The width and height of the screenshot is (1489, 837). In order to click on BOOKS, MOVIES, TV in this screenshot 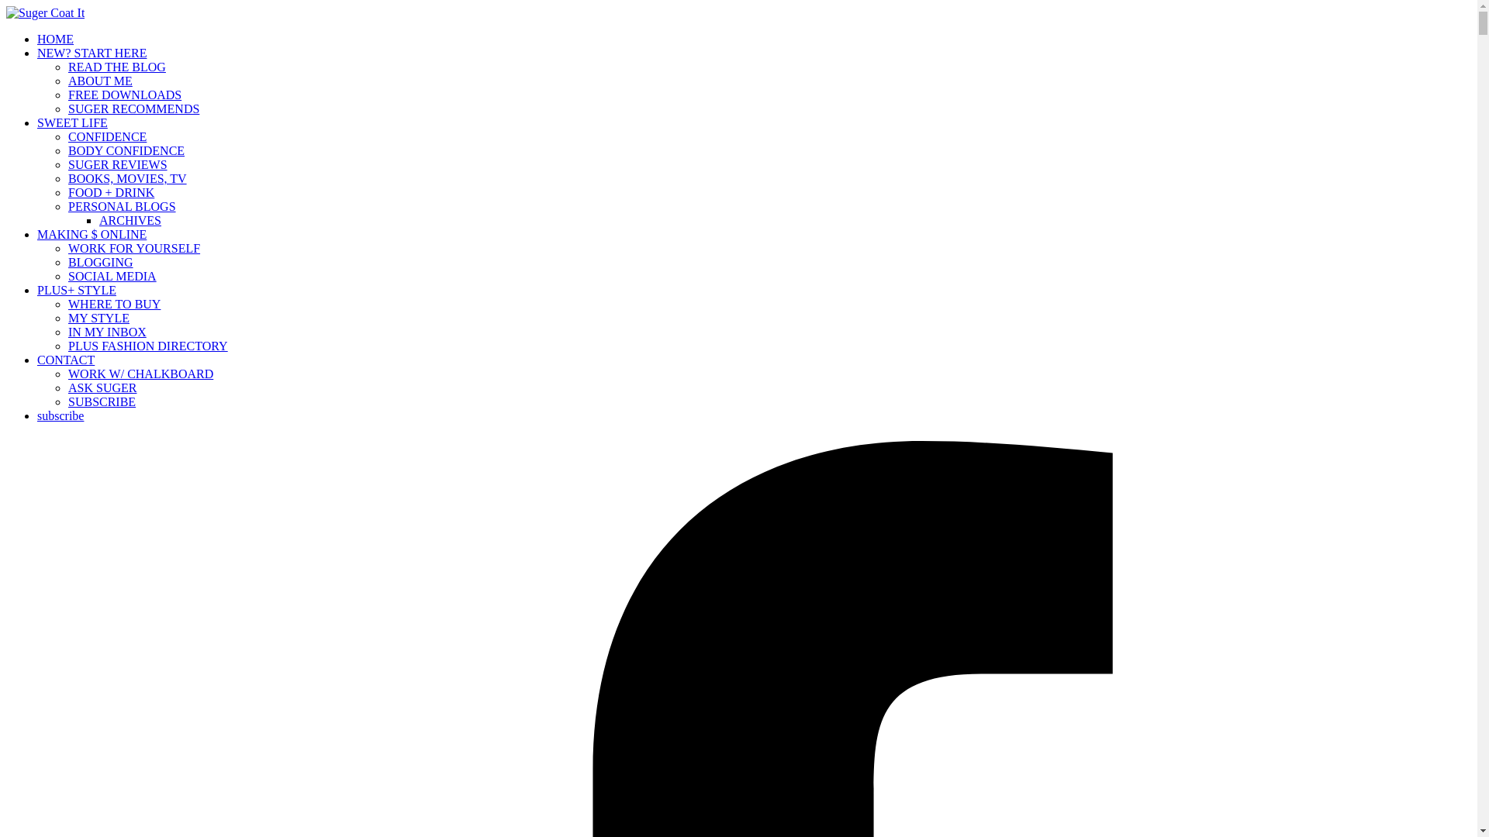, I will do `click(127, 178)`.